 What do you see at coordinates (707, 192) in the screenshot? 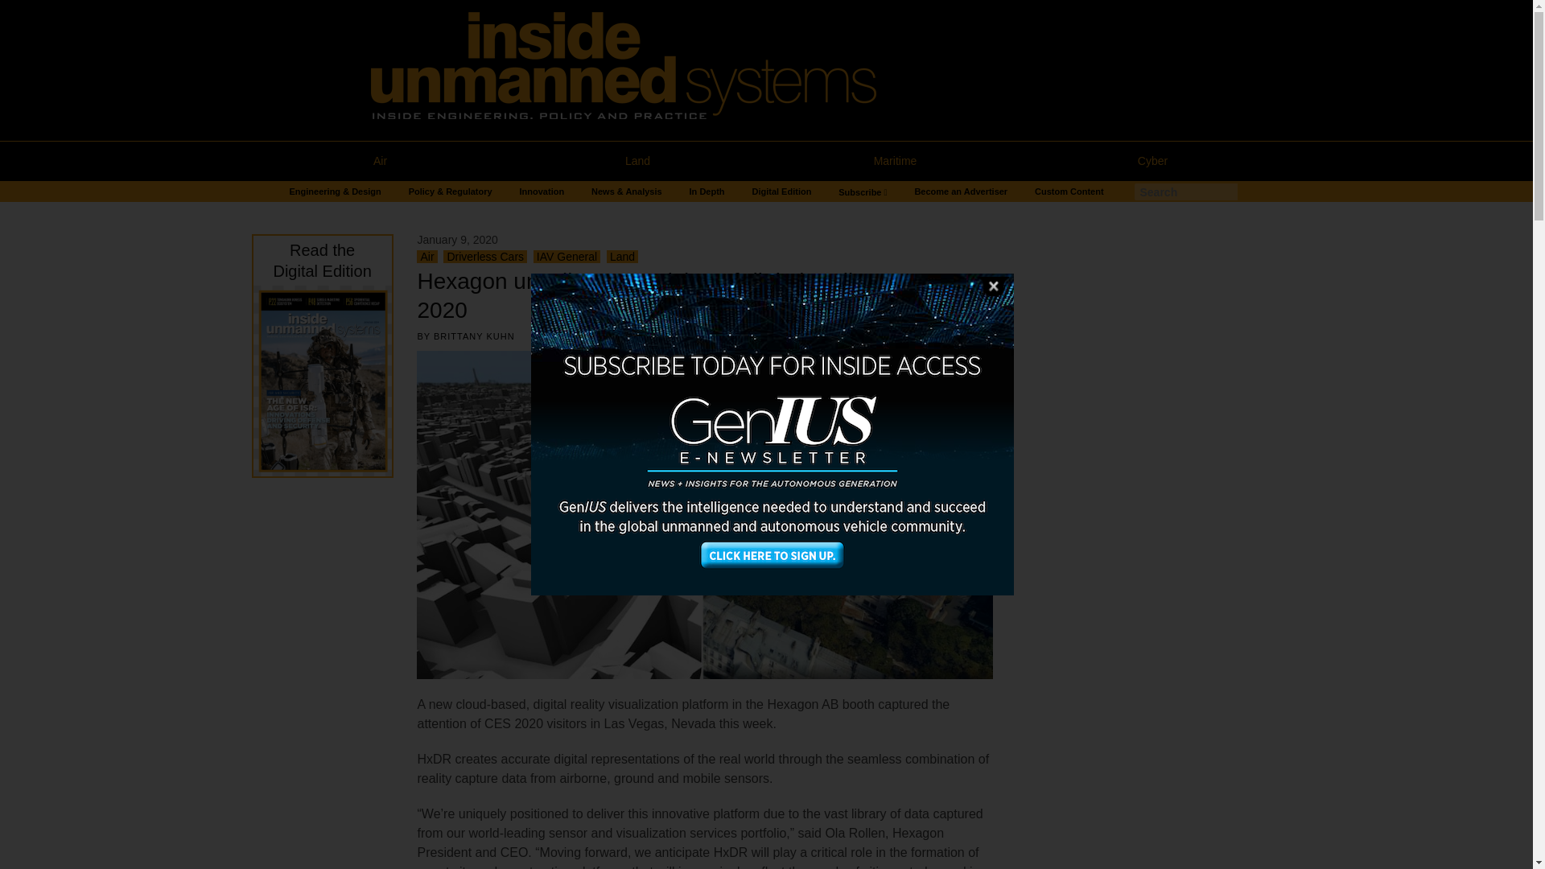
I see `In Depth` at bounding box center [707, 192].